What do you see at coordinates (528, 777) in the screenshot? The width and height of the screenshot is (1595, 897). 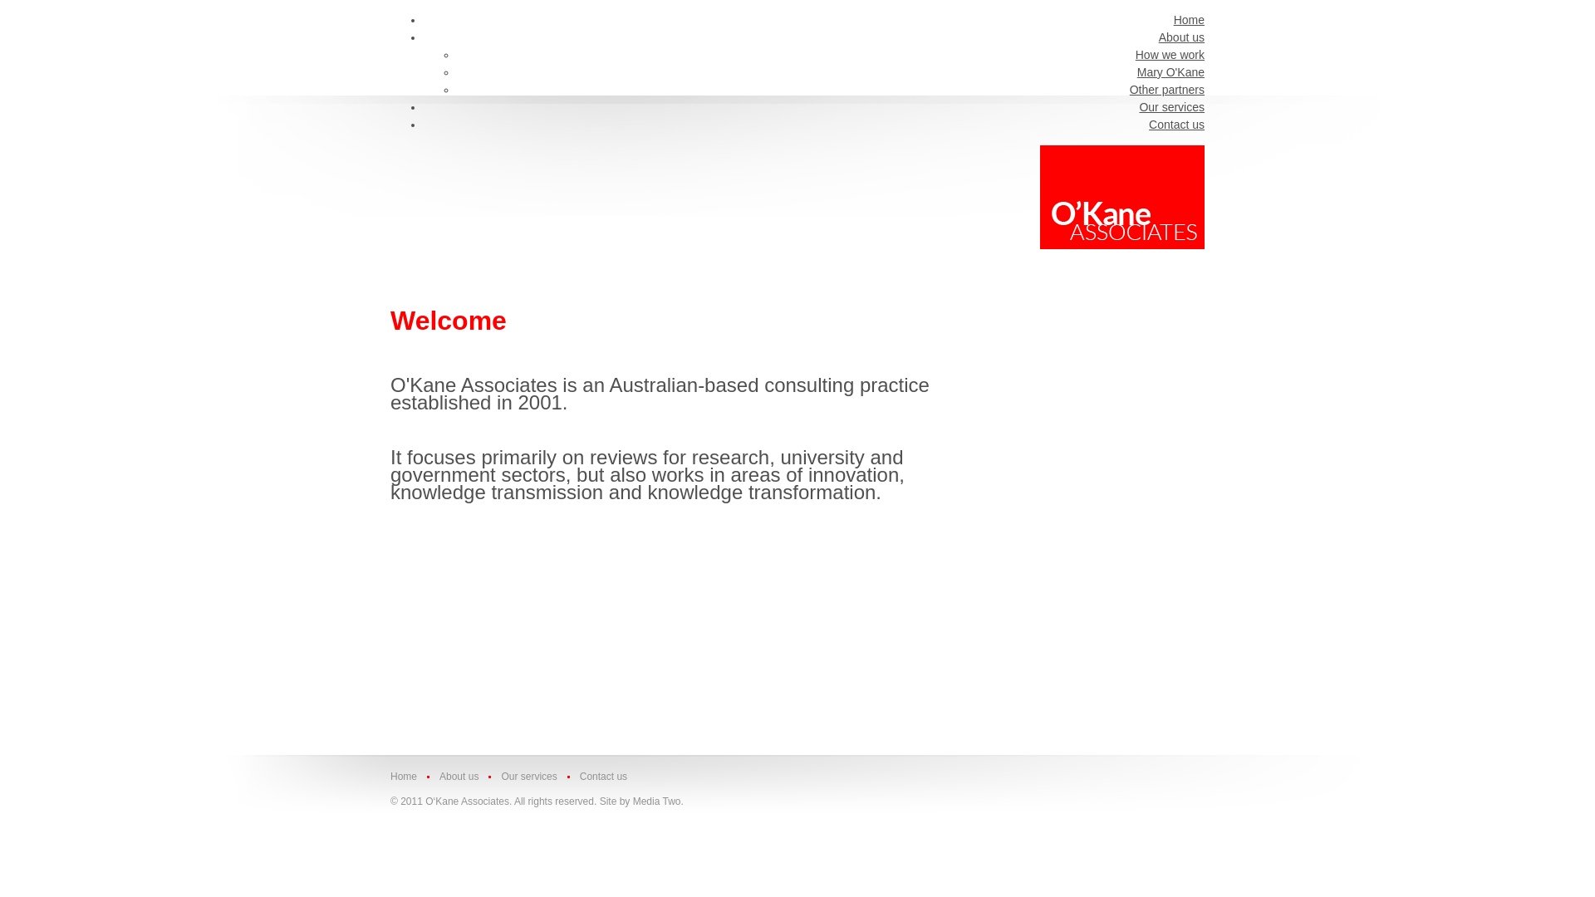 I see `Our services` at bounding box center [528, 777].